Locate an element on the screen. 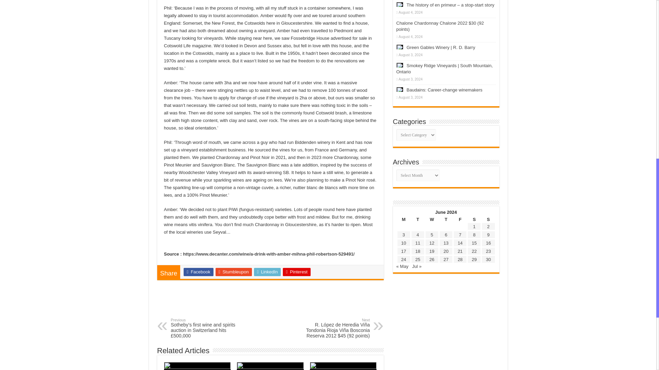 The width and height of the screenshot is (659, 370). 8 is located at coordinates (474, 235).